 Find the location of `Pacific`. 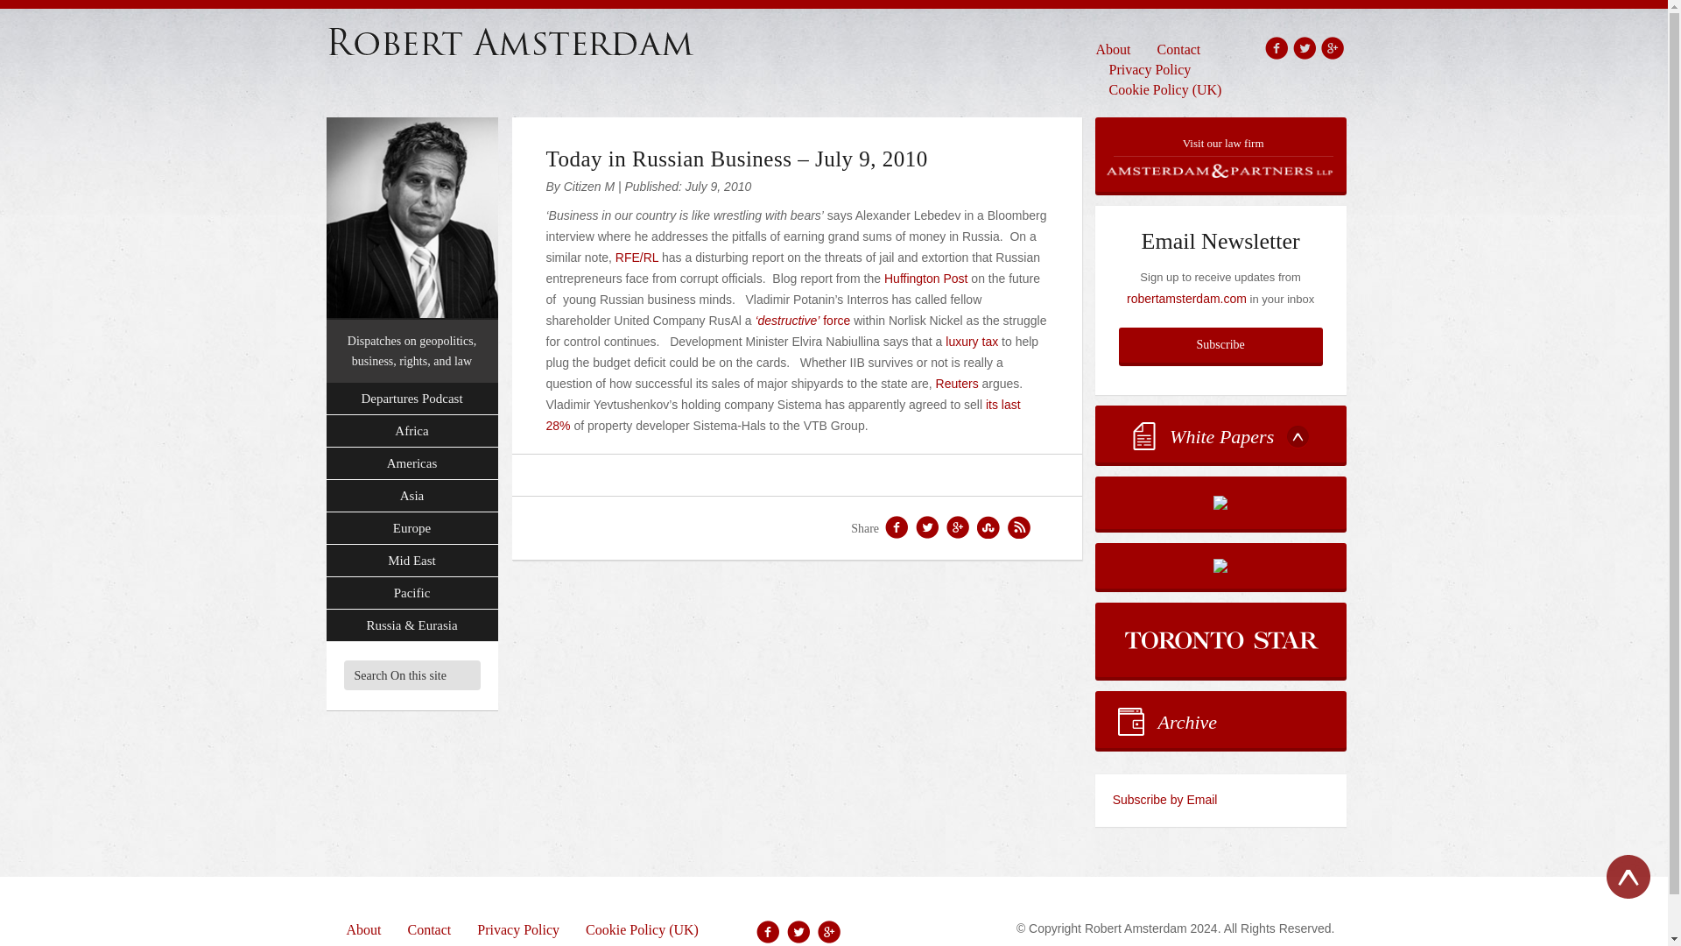

Pacific is located at coordinates (411, 592).